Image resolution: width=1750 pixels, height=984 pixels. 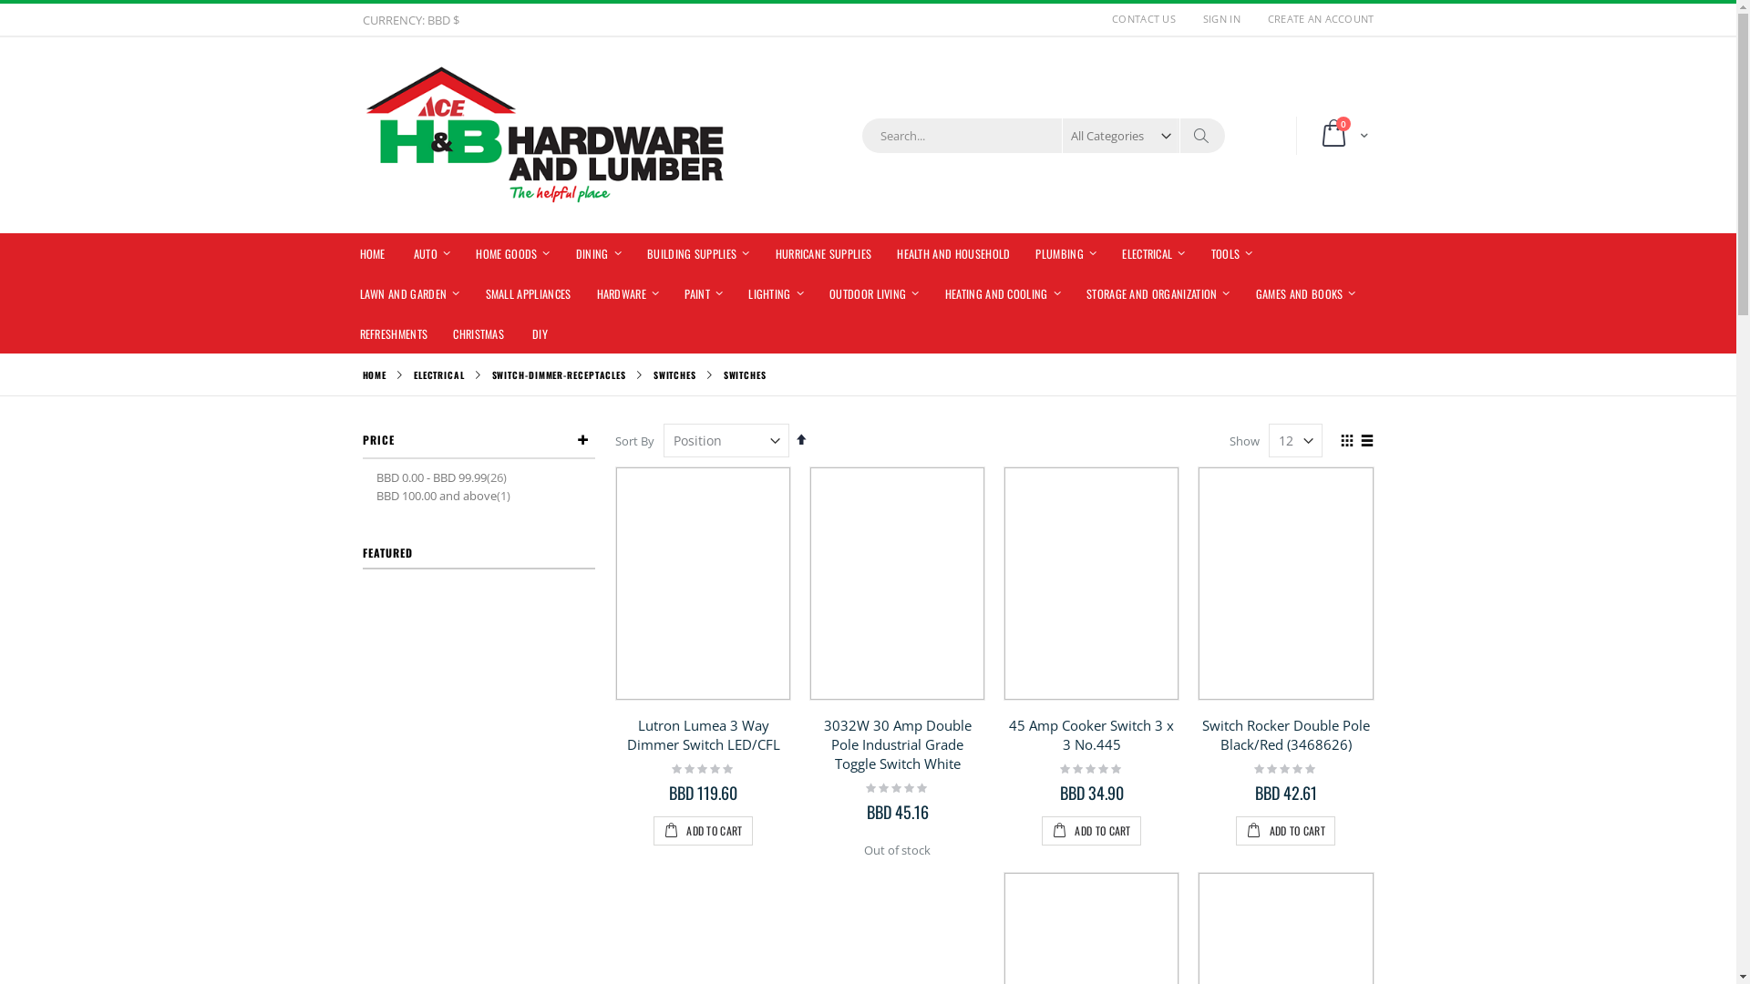 What do you see at coordinates (445, 497) in the screenshot?
I see `BBD 100.00 and above1
item` at bounding box center [445, 497].